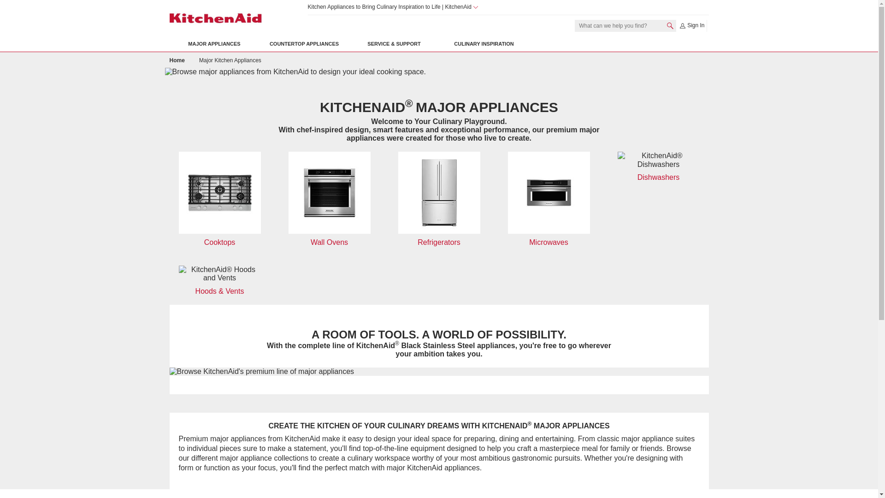  What do you see at coordinates (484, 44) in the screenshot?
I see `CULINARY INSPIRATION` at bounding box center [484, 44].